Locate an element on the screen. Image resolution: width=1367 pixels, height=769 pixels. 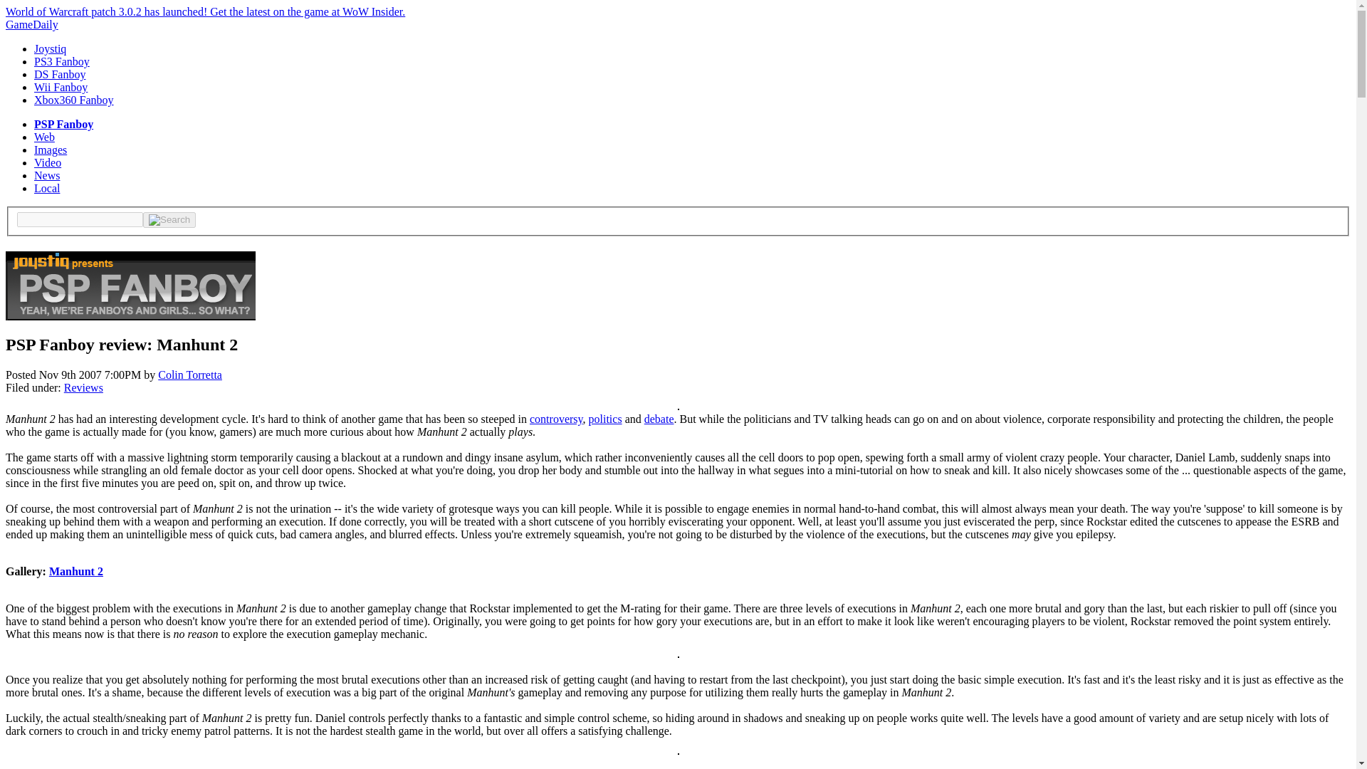
PS3 Fanboy is located at coordinates (62, 61).